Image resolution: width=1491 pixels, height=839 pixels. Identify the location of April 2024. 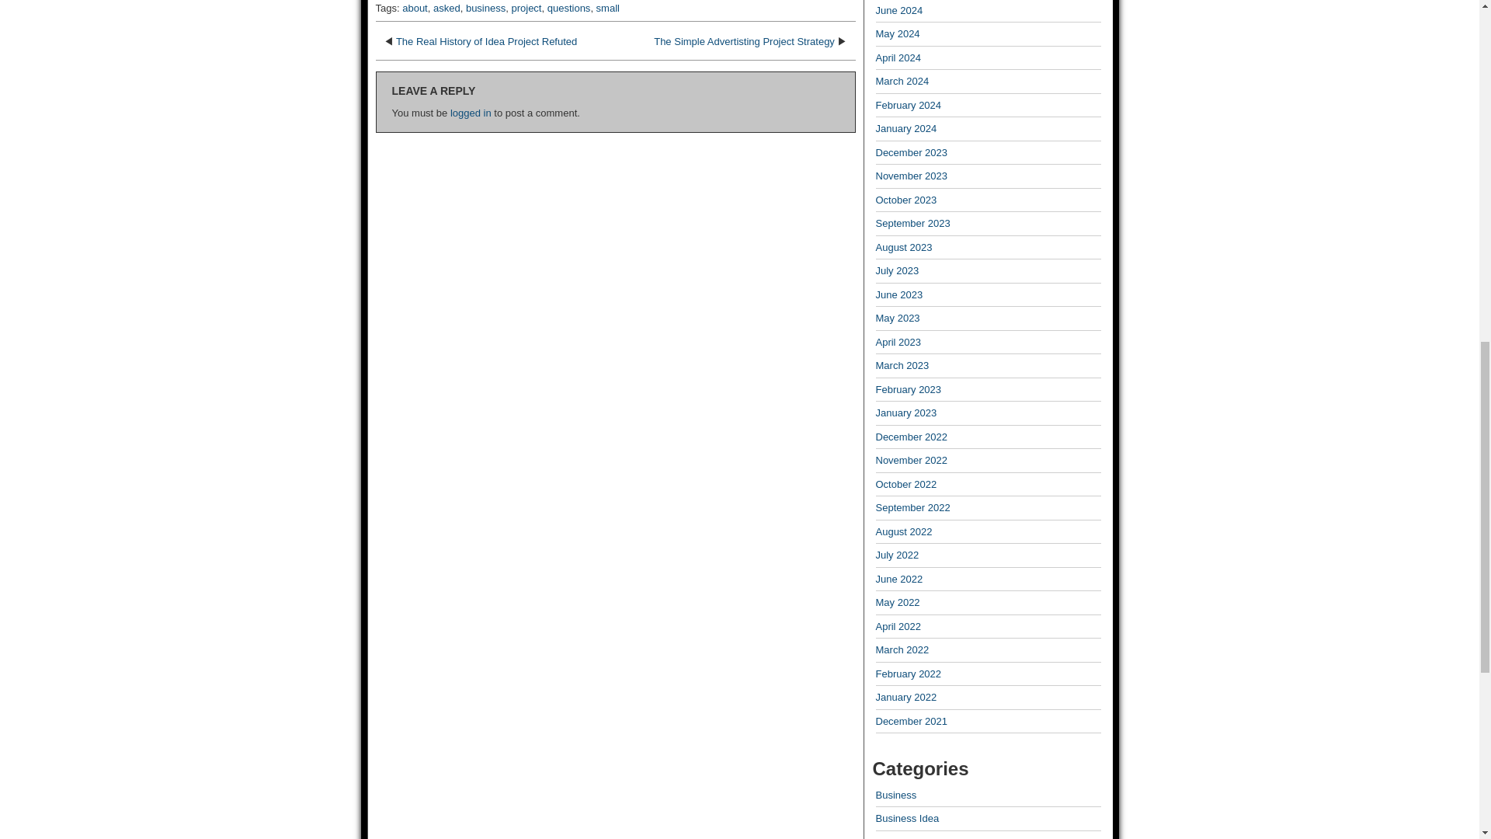
(898, 57).